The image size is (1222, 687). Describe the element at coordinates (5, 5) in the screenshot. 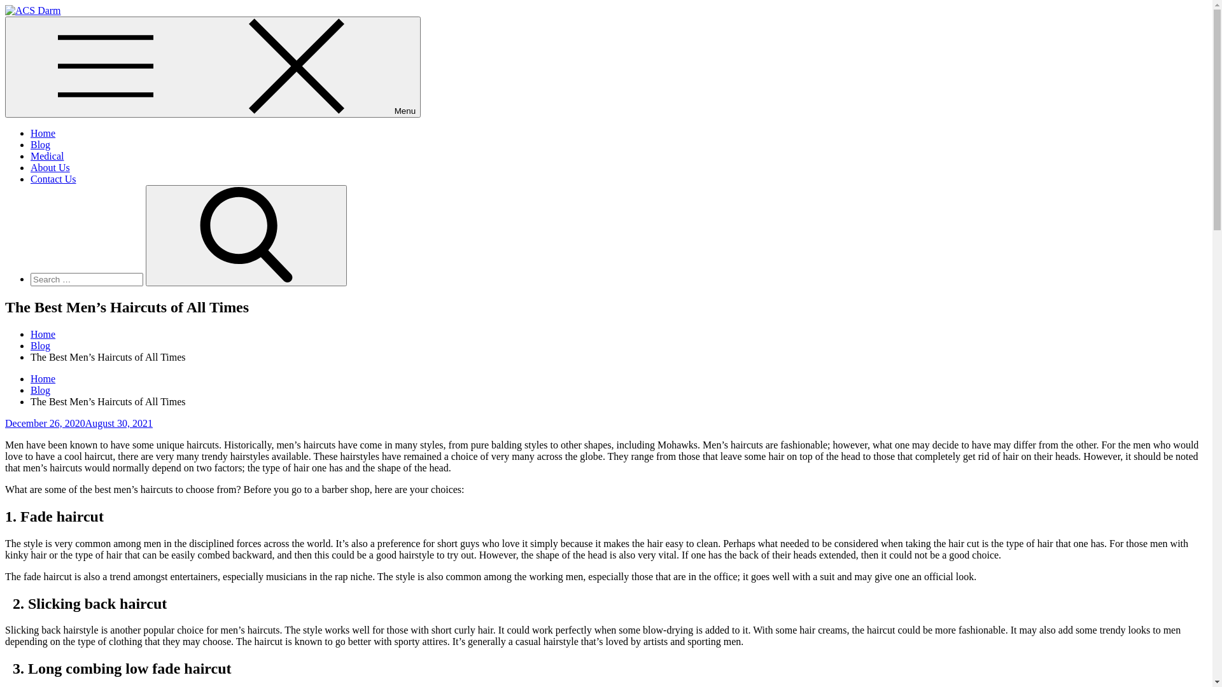

I see `Skip to content` at that location.